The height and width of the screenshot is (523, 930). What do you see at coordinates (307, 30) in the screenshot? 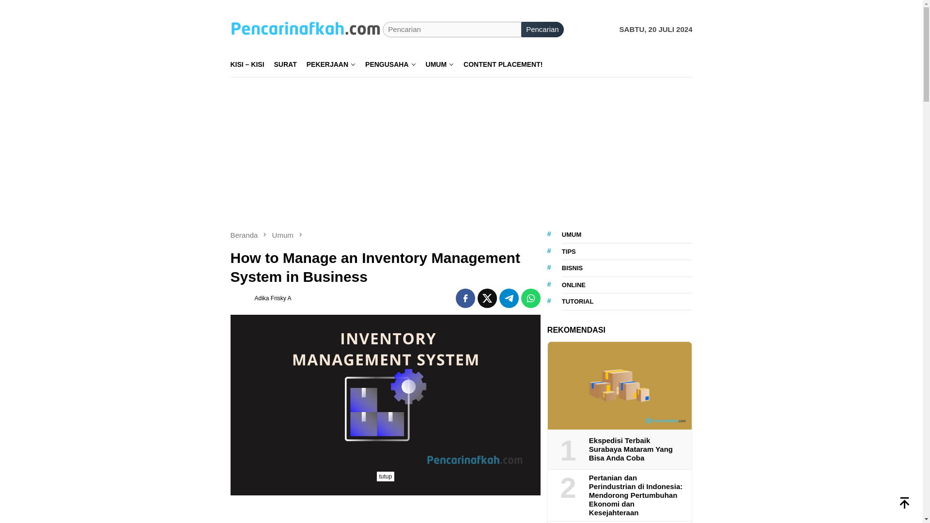
I see `Pencarinafkah.com` at bounding box center [307, 30].